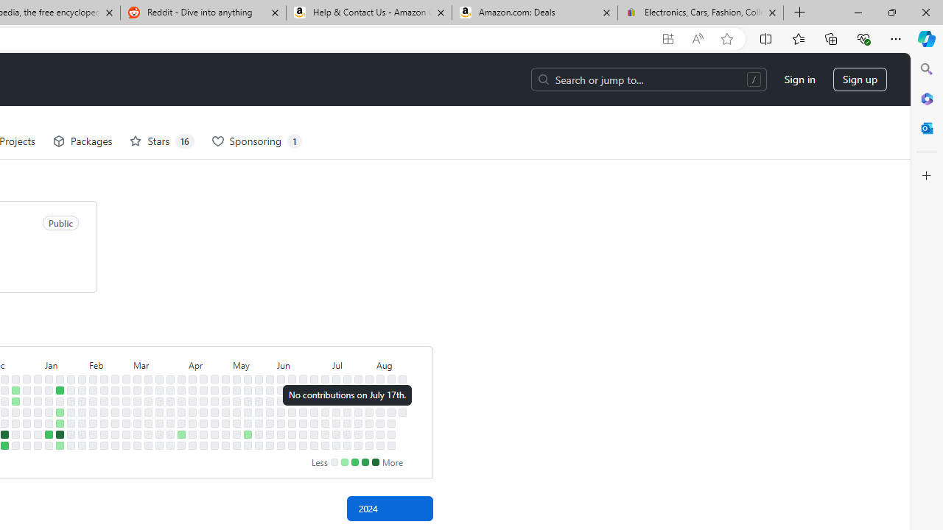 This screenshot has width=943, height=530. What do you see at coordinates (292, 411) in the screenshot?
I see `No contributions on June 12th.` at bounding box center [292, 411].